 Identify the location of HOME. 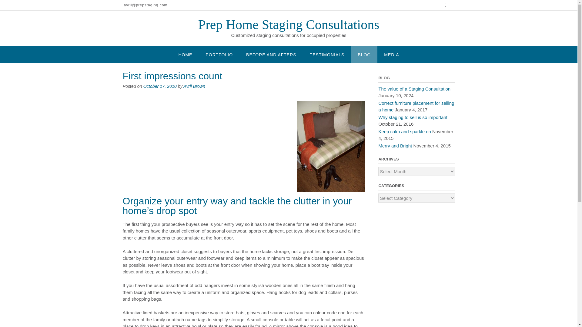
(185, 54).